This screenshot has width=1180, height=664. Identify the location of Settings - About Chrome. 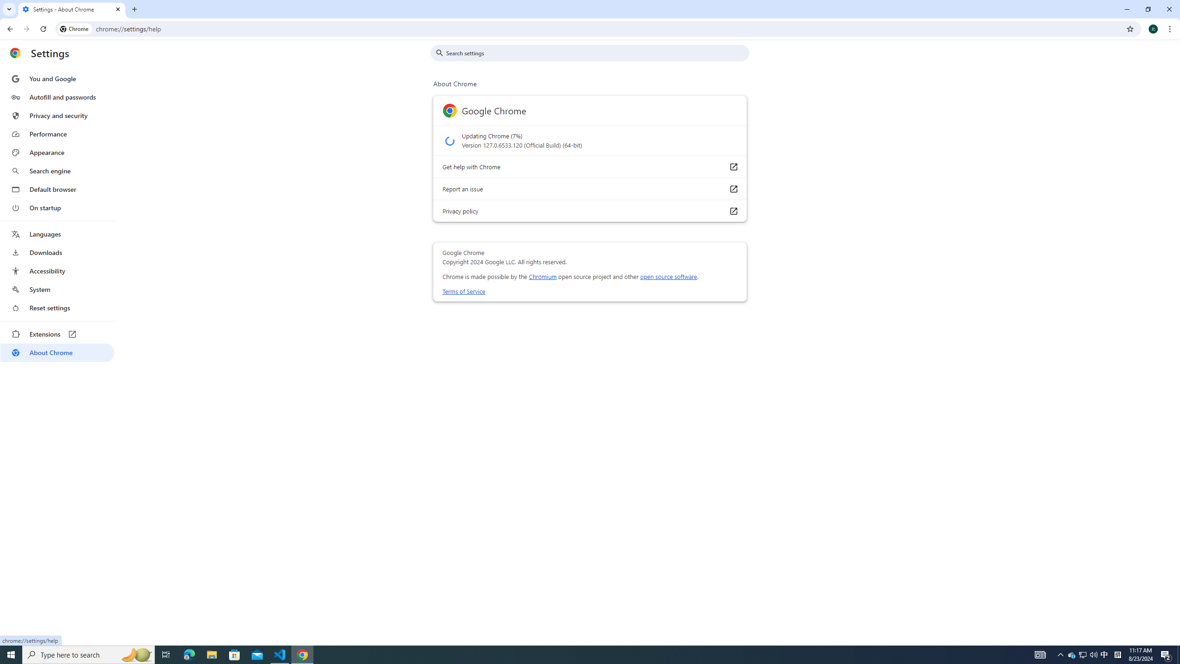
(72, 9).